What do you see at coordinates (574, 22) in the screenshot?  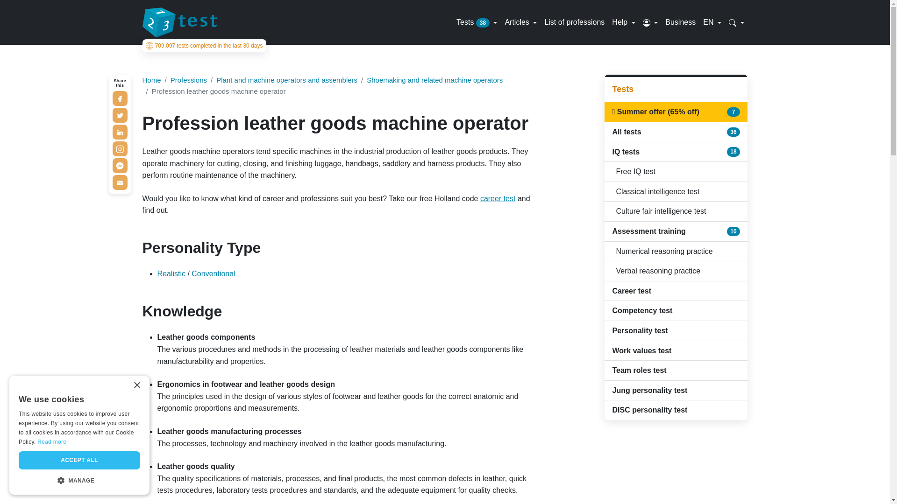 I see `List of professions` at bounding box center [574, 22].